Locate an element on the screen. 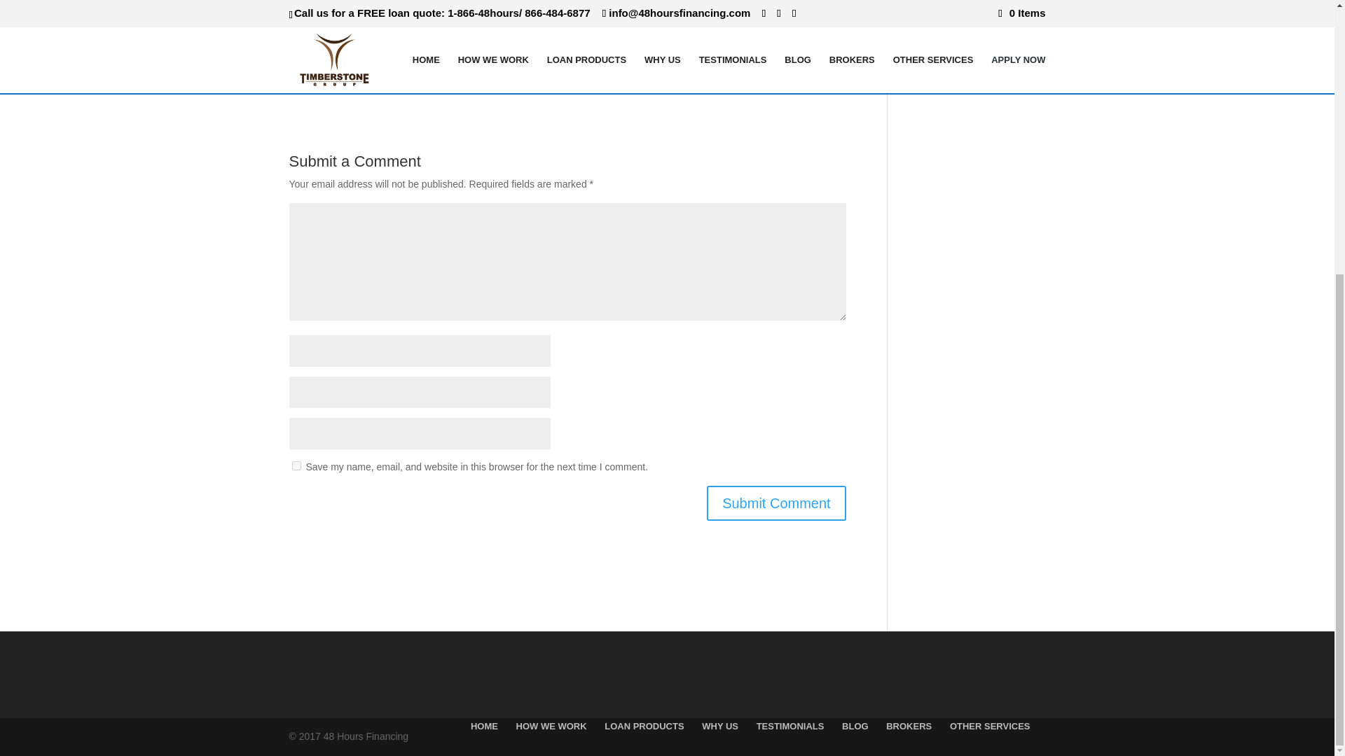 This screenshot has height=756, width=1345. Submit Comment is located at coordinates (776, 503).